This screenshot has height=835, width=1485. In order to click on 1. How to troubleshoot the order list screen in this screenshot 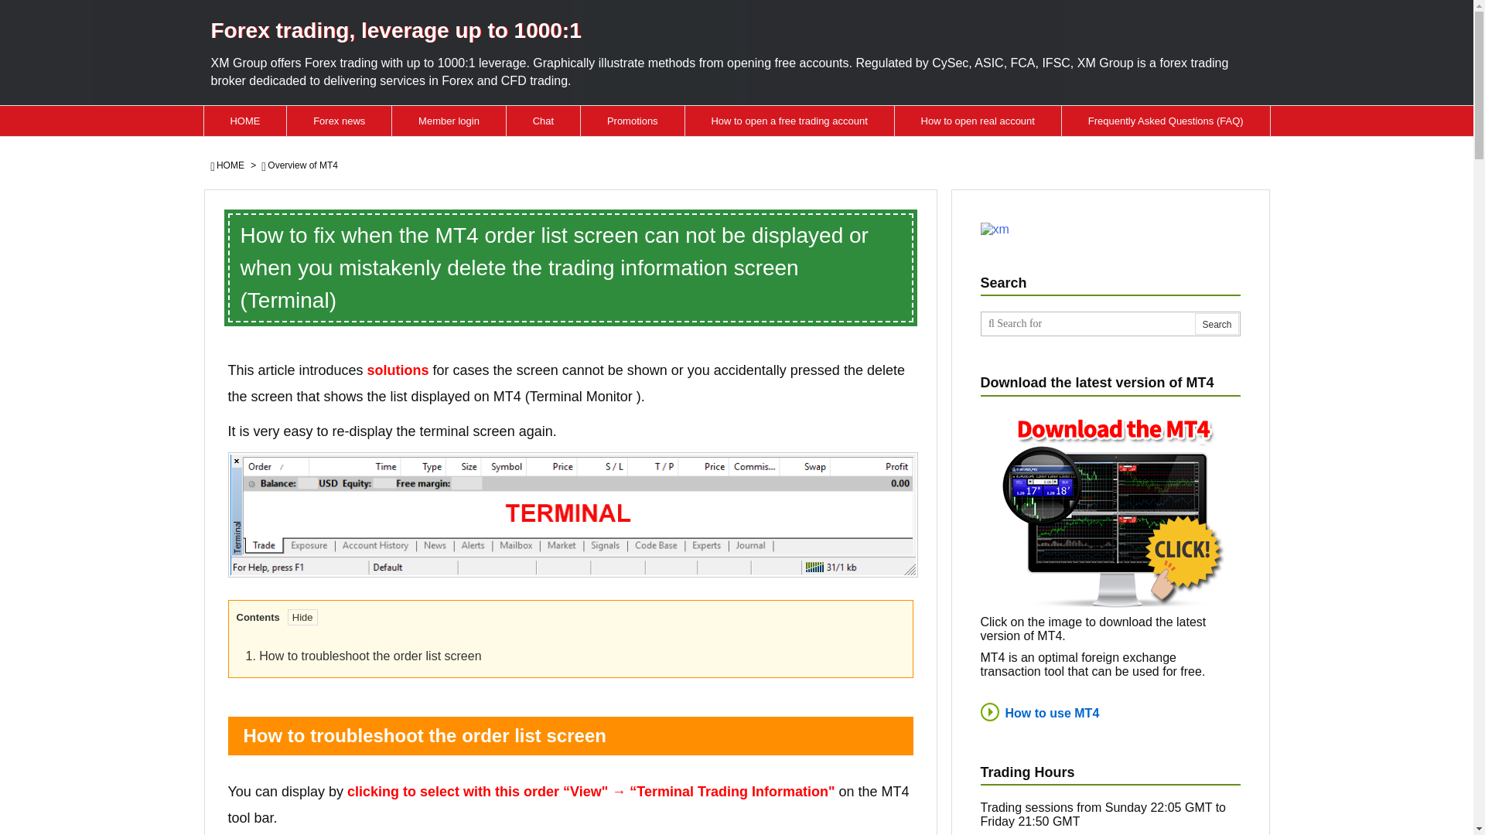, I will do `click(364, 656)`.